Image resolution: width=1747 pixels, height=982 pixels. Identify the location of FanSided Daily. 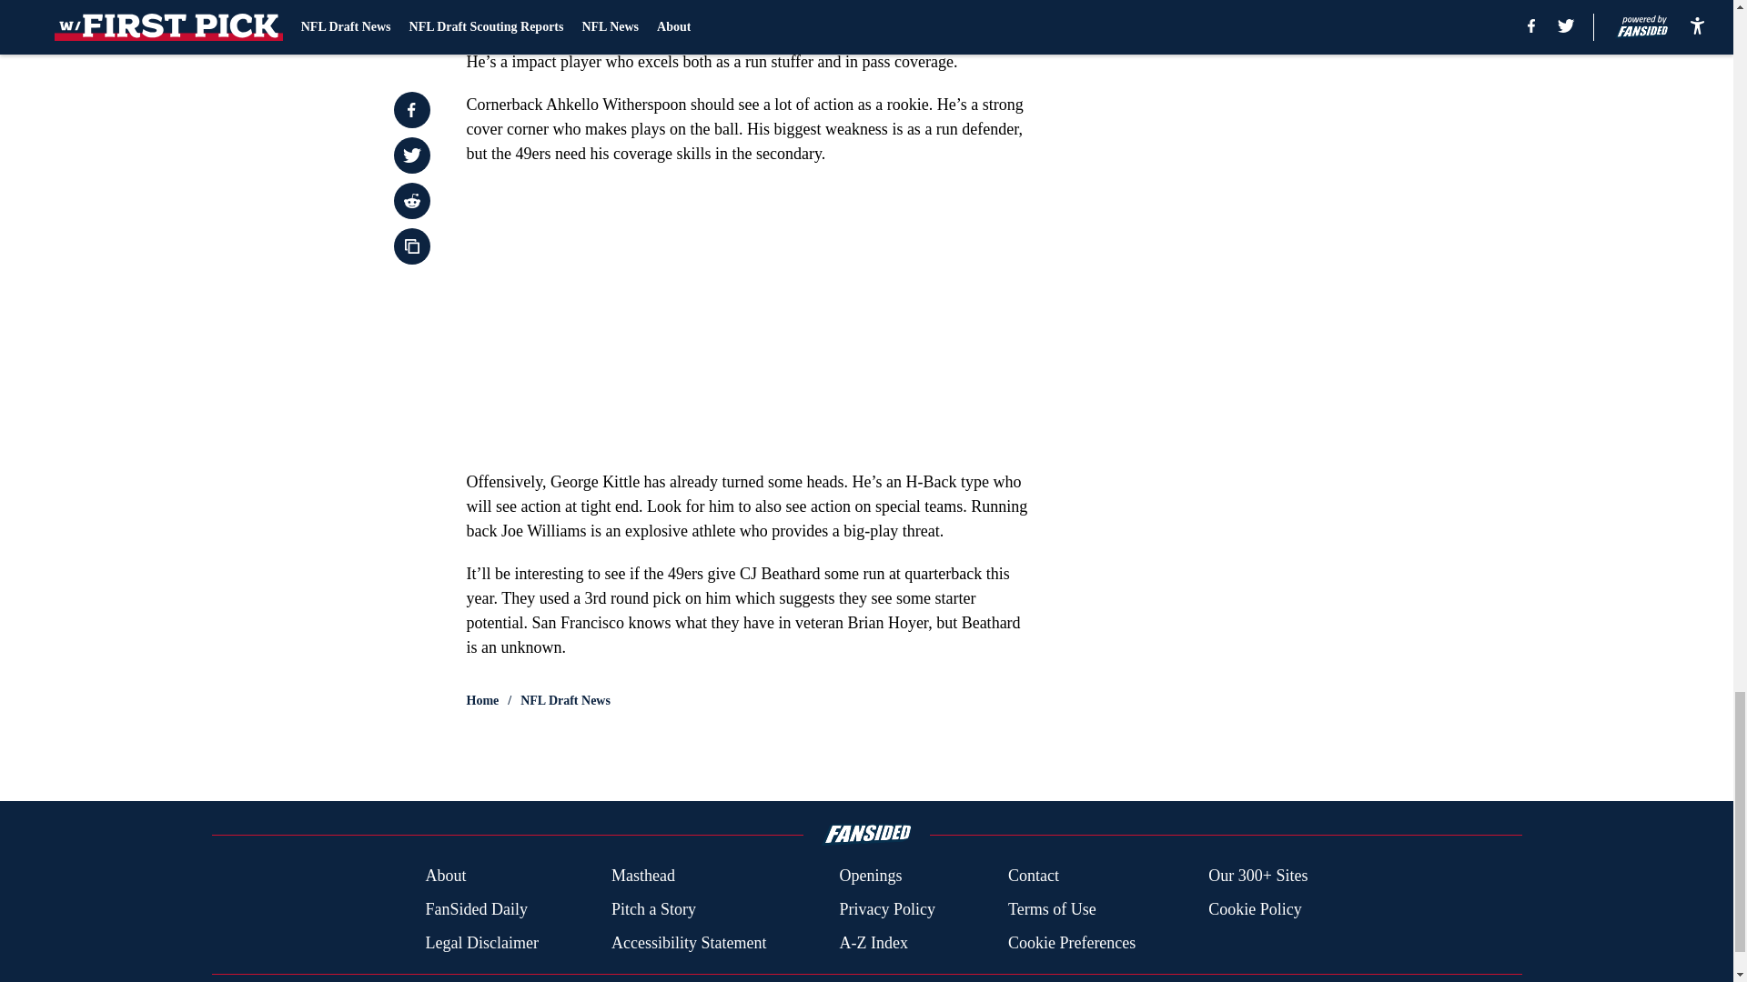
(475, 909).